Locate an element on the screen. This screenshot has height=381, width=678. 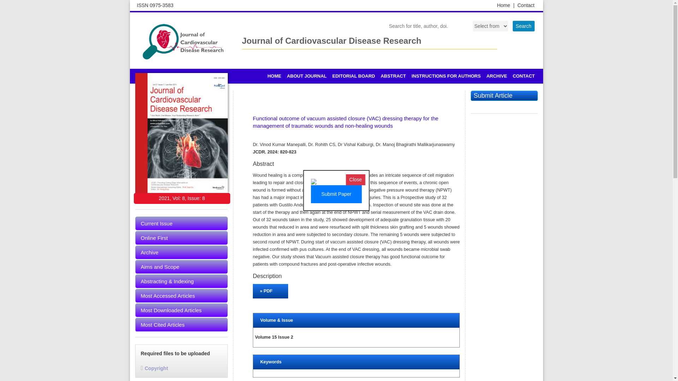
Archive is located at coordinates (182, 252).